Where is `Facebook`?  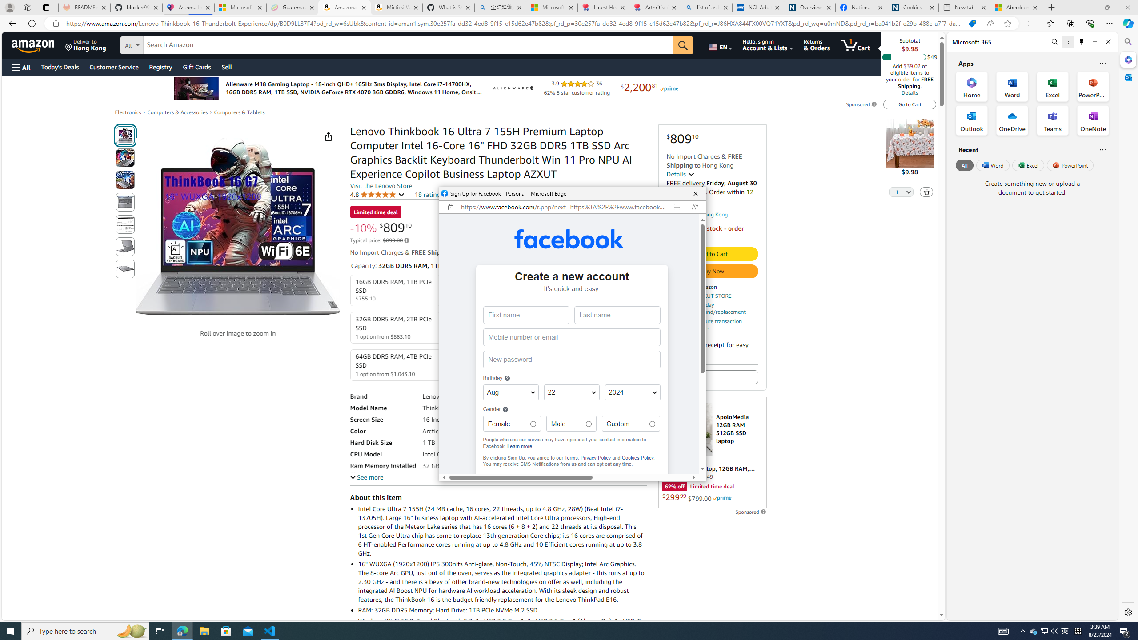
Facebook is located at coordinates (569, 238).